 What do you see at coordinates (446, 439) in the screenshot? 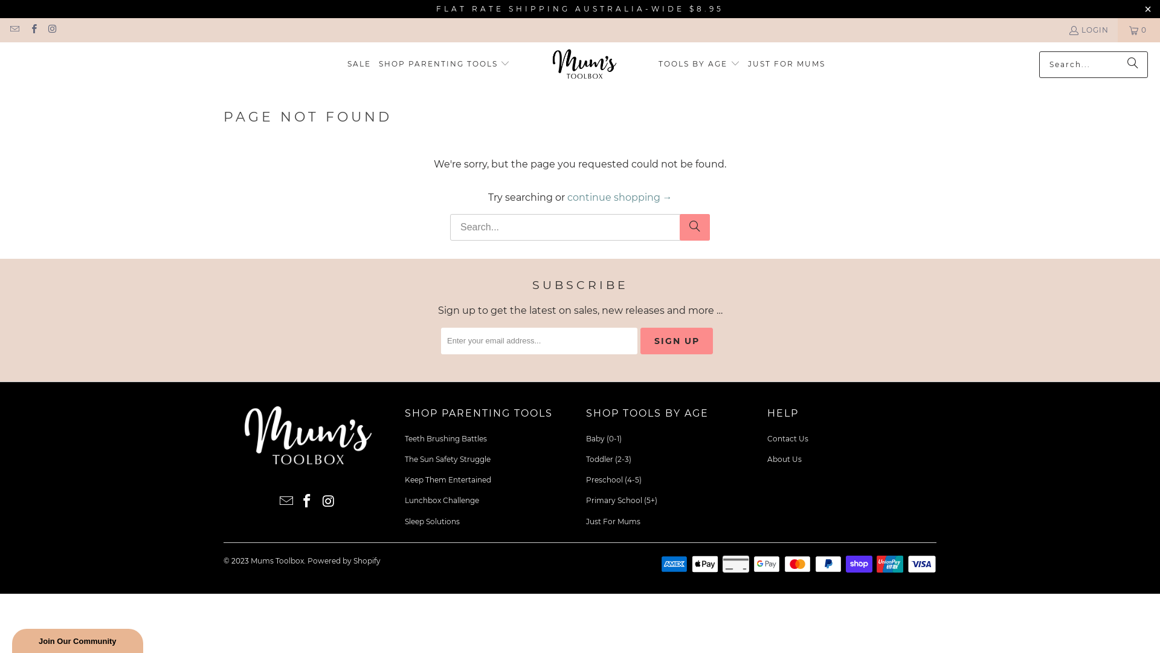
I see `Teeth Brushing Battles` at bounding box center [446, 439].